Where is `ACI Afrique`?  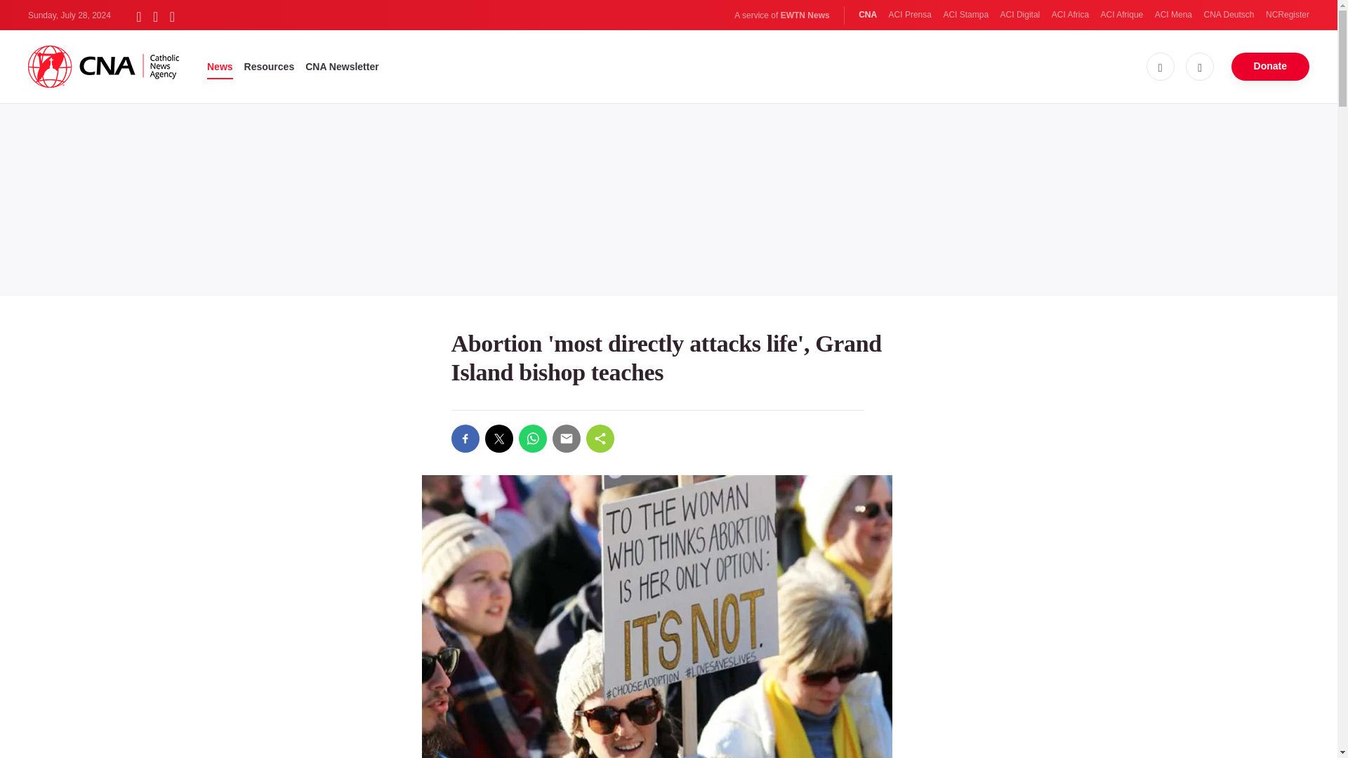
ACI Afrique is located at coordinates (1122, 15).